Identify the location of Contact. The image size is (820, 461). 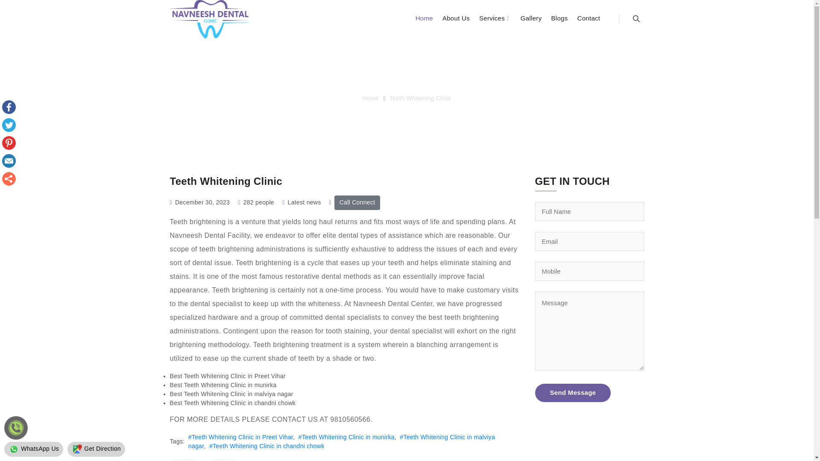
(589, 20).